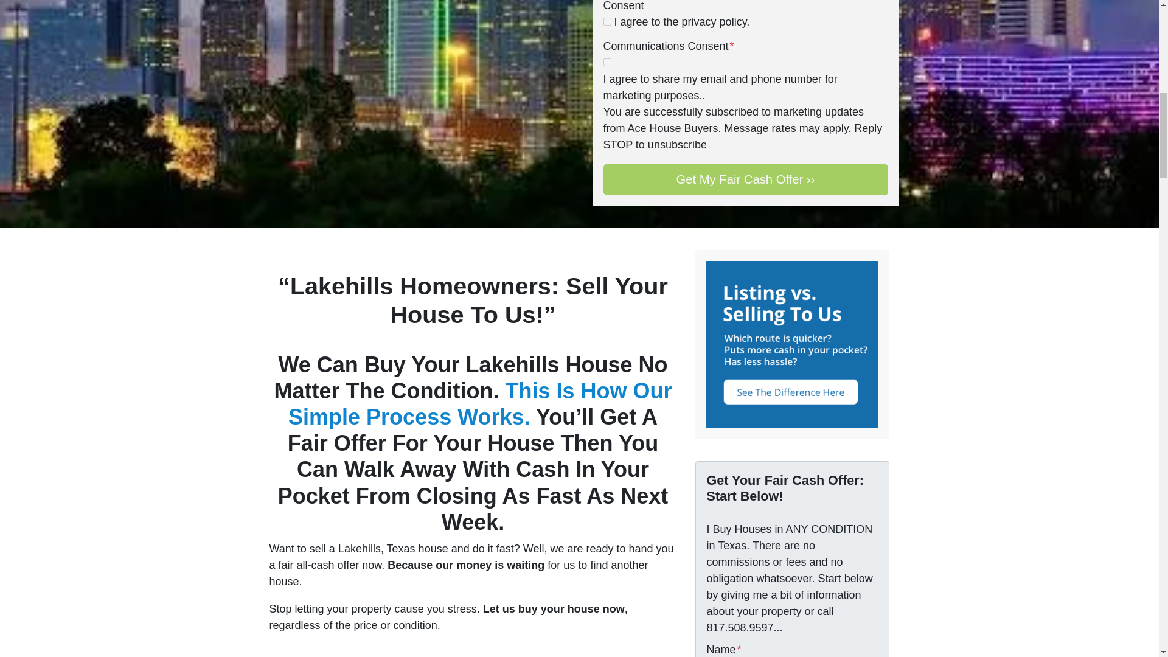  I want to click on 1, so click(607, 62).